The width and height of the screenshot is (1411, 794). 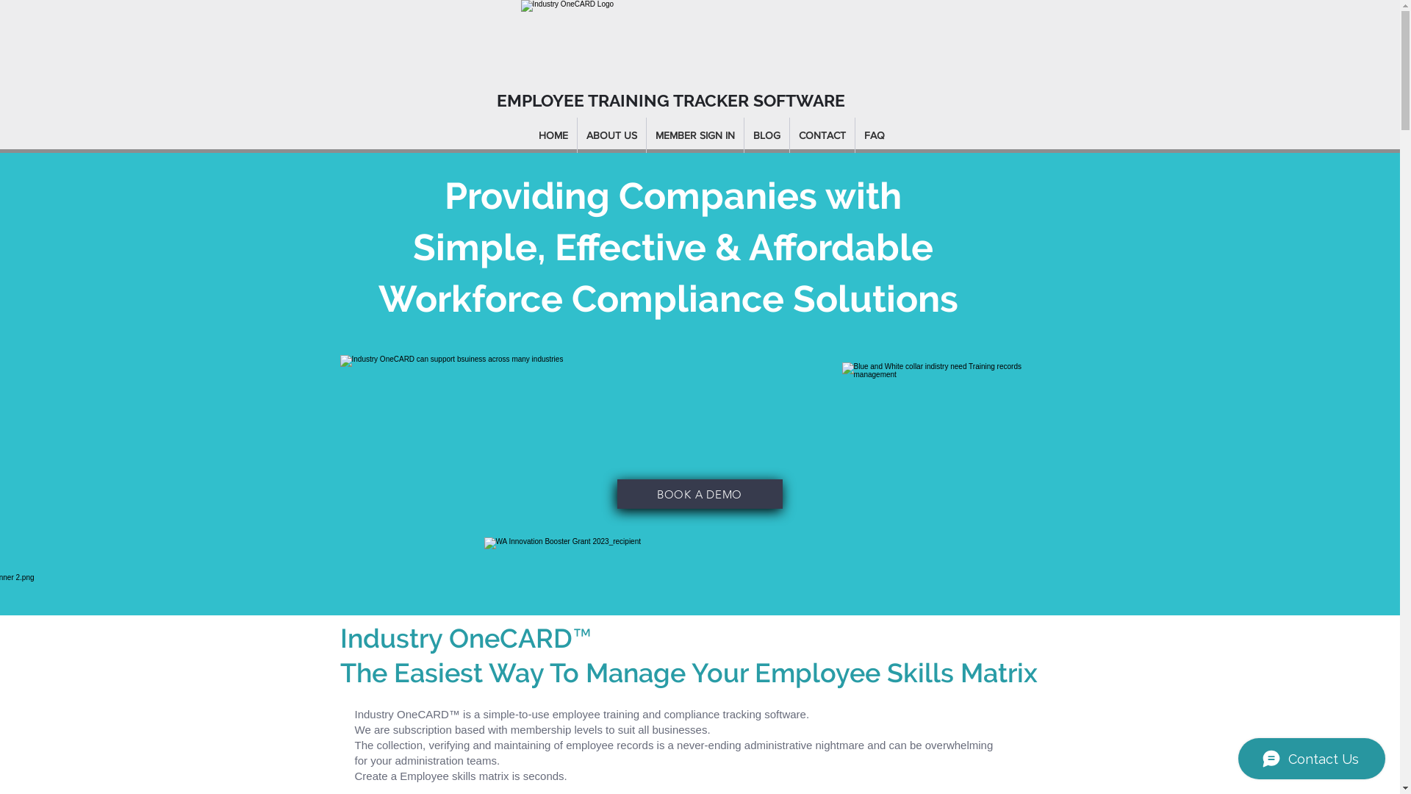 What do you see at coordinates (553, 135) in the screenshot?
I see `HOME` at bounding box center [553, 135].